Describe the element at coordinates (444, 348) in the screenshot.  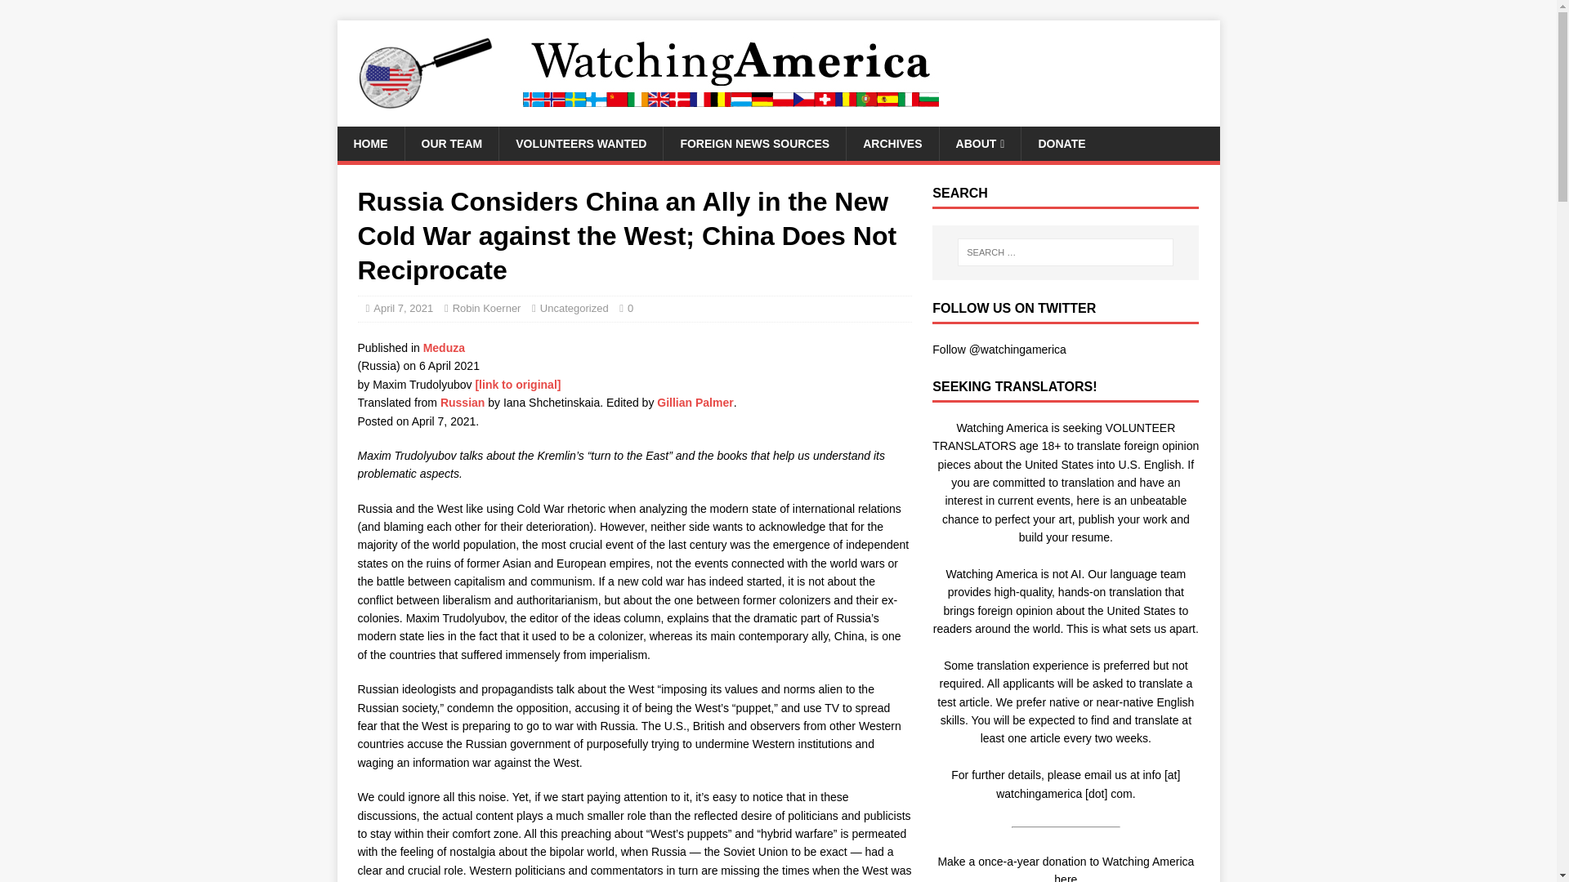
I see `About this publication` at that location.